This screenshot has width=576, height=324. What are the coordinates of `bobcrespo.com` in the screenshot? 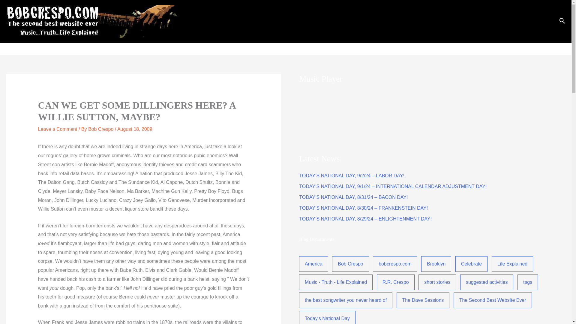 It's located at (395, 264).